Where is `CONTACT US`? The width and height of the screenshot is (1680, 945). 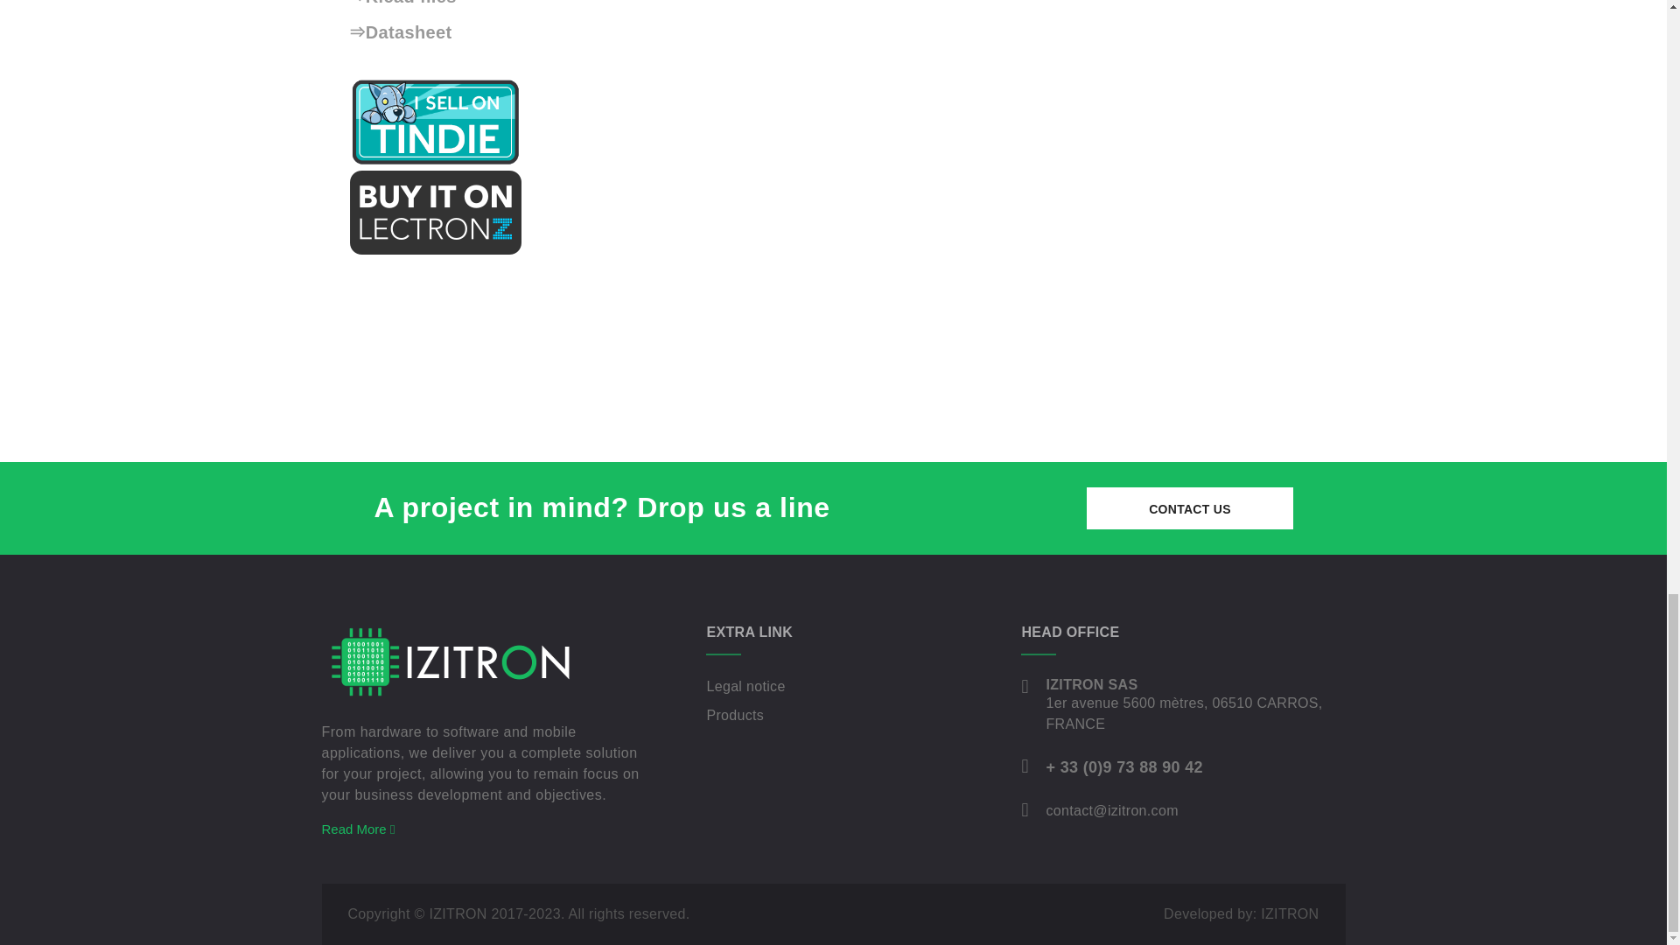 CONTACT US is located at coordinates (1190, 507).